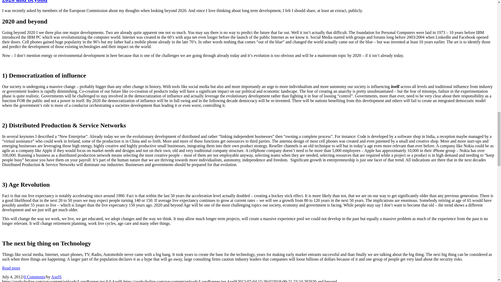  Describe the element at coordinates (25, 1) in the screenshot. I see `Permanent Link: 2020 and beyond` at that location.